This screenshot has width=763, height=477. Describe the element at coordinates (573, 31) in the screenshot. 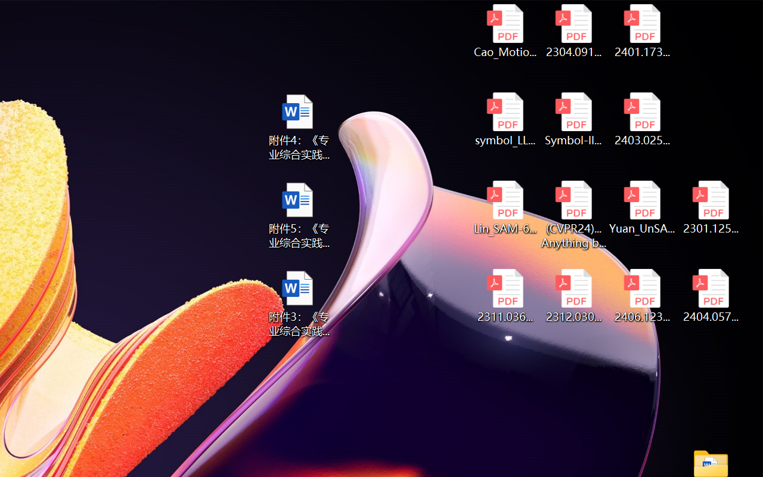

I see `2304.09121v3.pdf` at that location.